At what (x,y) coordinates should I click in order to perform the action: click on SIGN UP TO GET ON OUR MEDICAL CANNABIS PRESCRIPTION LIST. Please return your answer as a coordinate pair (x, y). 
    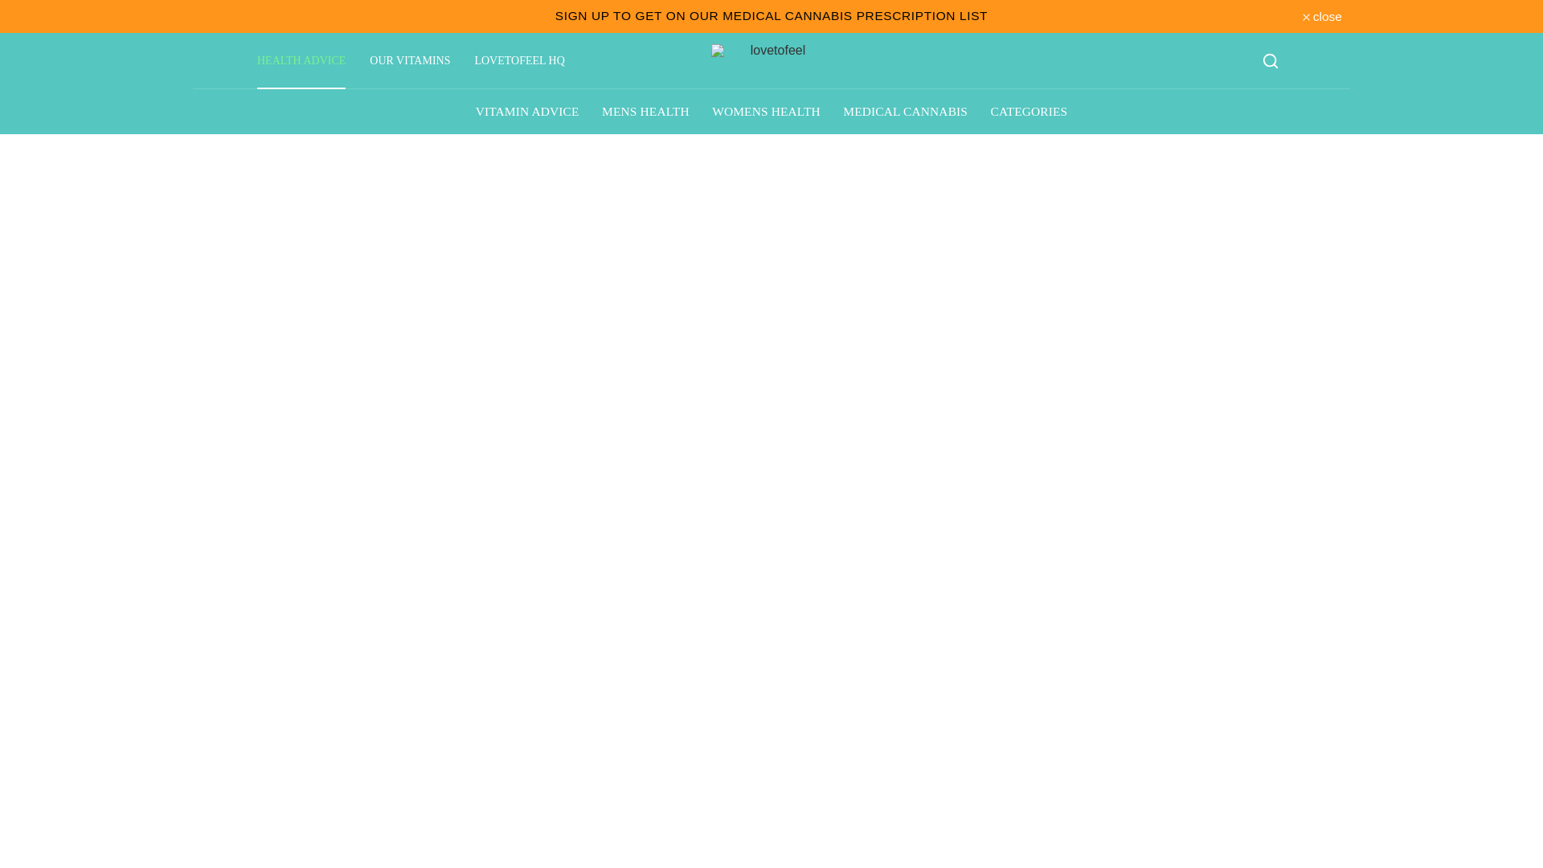
    Looking at the image, I should click on (771, 15).